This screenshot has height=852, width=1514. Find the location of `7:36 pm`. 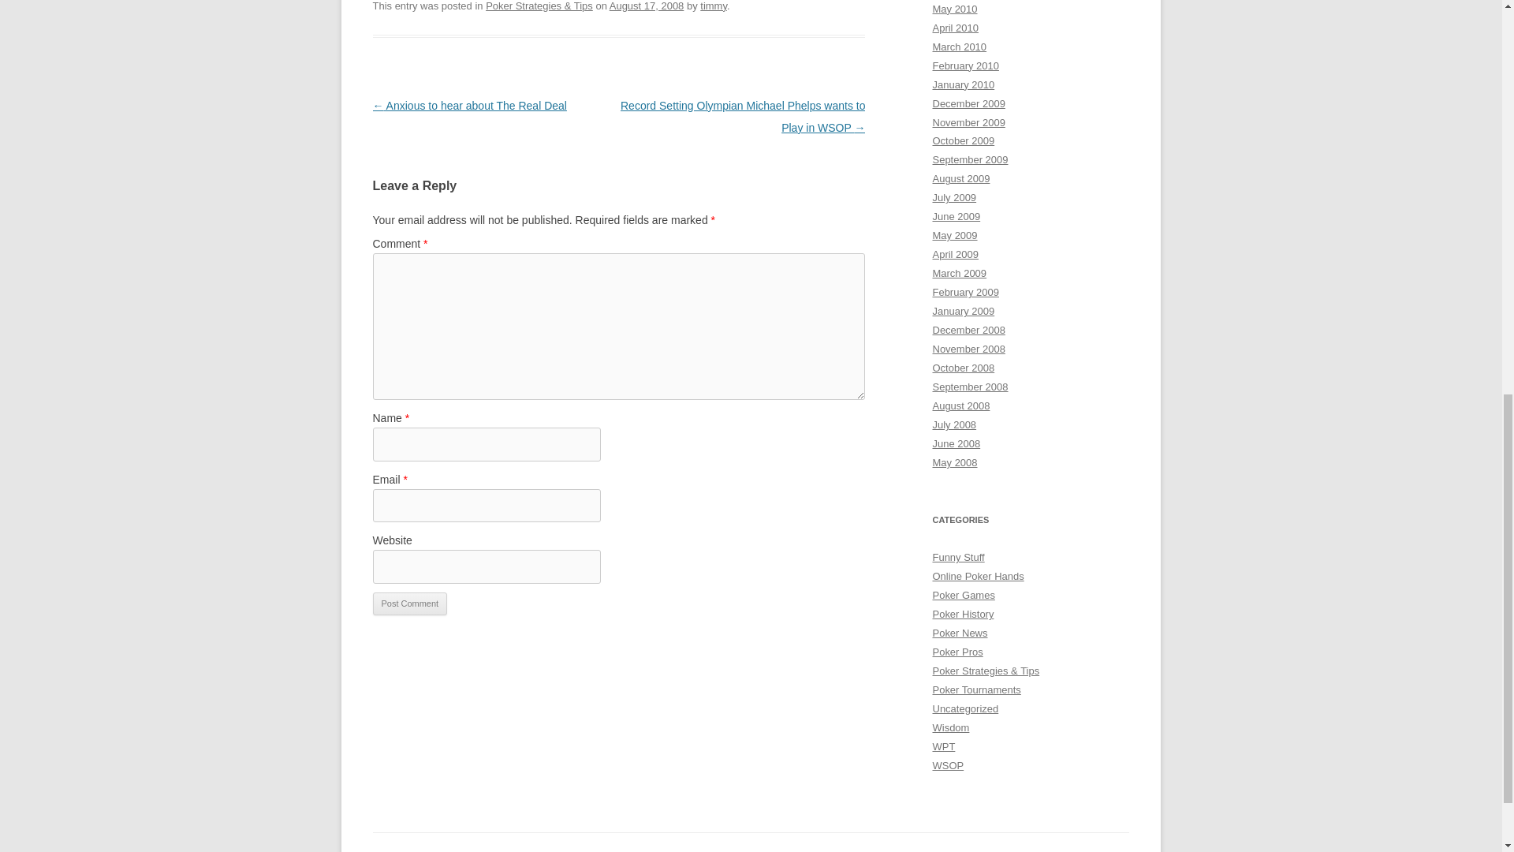

7:36 pm is located at coordinates (647, 6).